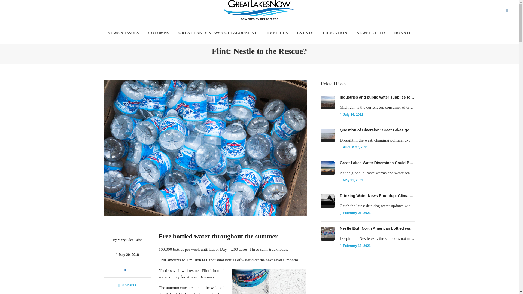 The height and width of the screenshot is (294, 523). I want to click on Great Lakes Water Diversions Could Be More Numerous, so click(377, 163).